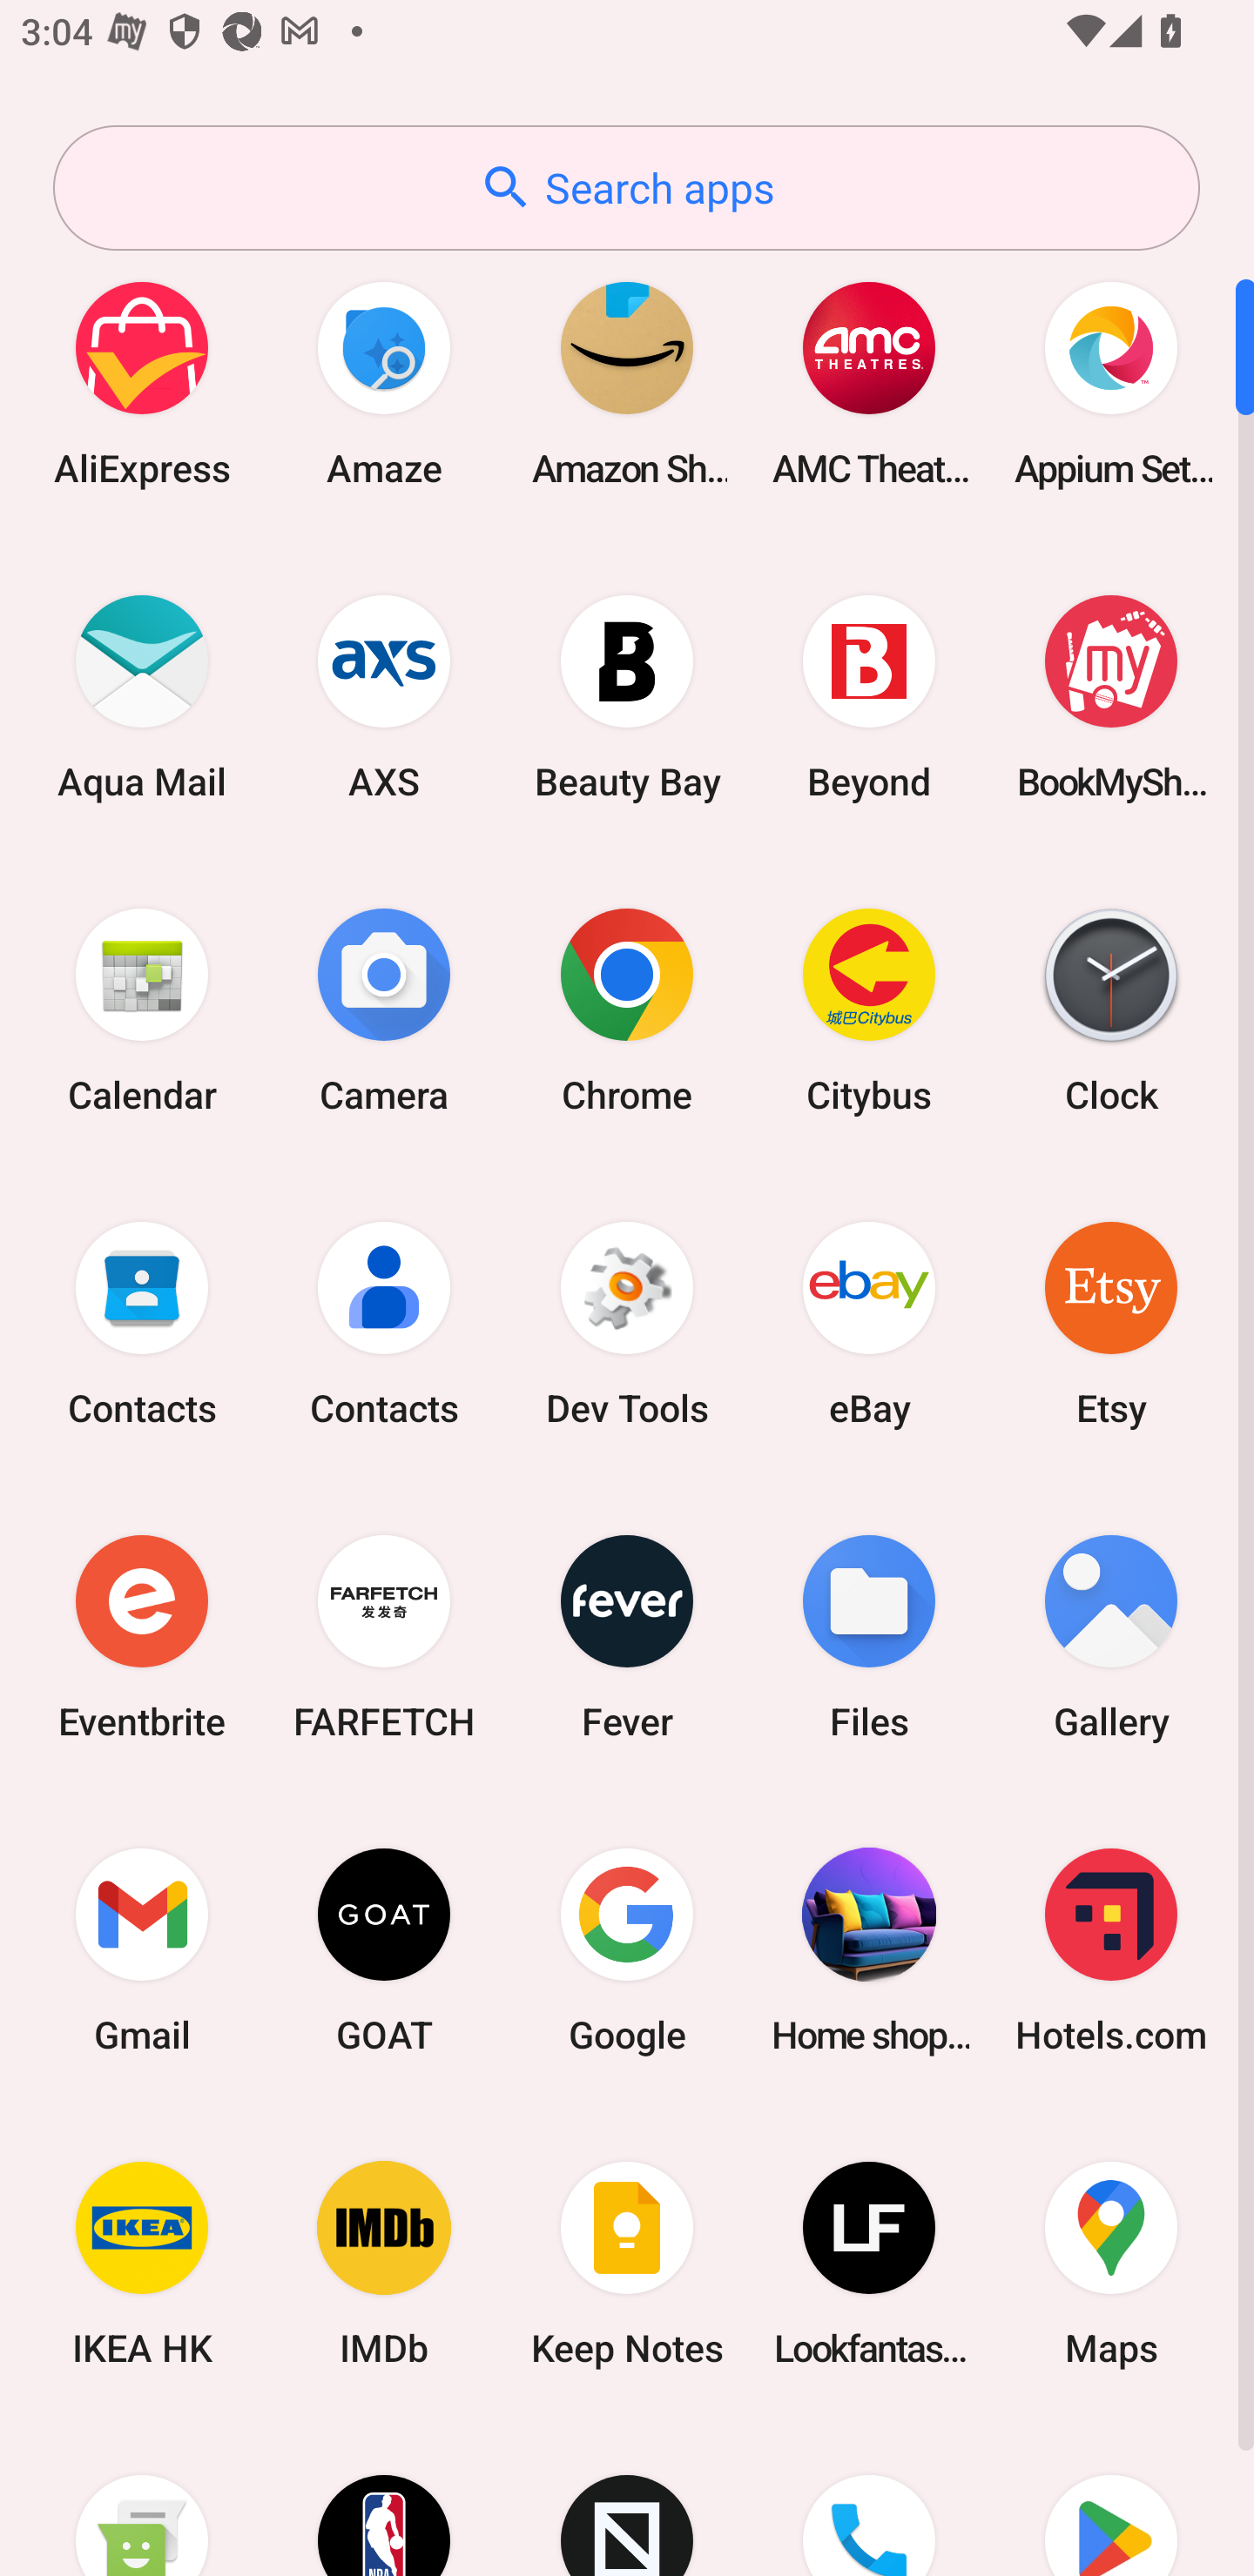  What do you see at coordinates (384, 2499) in the screenshot?
I see `NBA` at bounding box center [384, 2499].